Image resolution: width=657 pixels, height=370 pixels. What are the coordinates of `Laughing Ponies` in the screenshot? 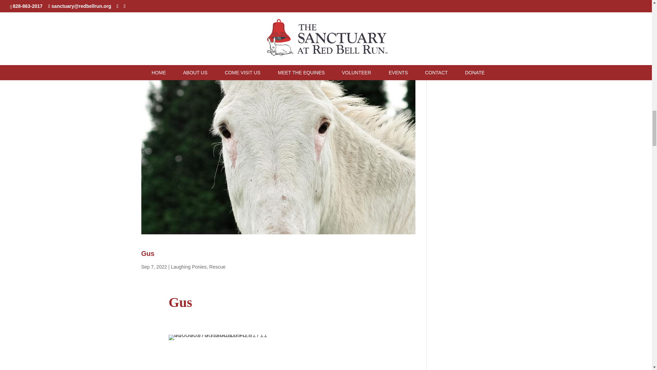 It's located at (188, 267).